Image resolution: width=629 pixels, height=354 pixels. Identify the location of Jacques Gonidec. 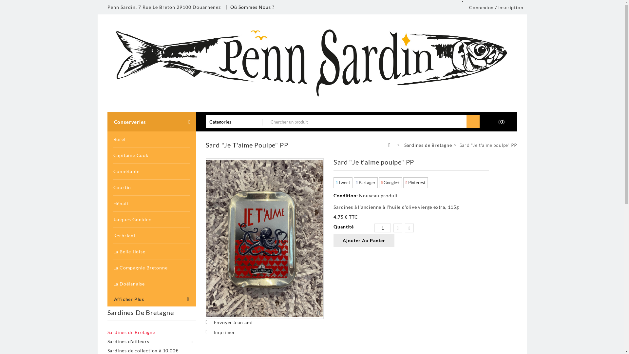
(152, 220).